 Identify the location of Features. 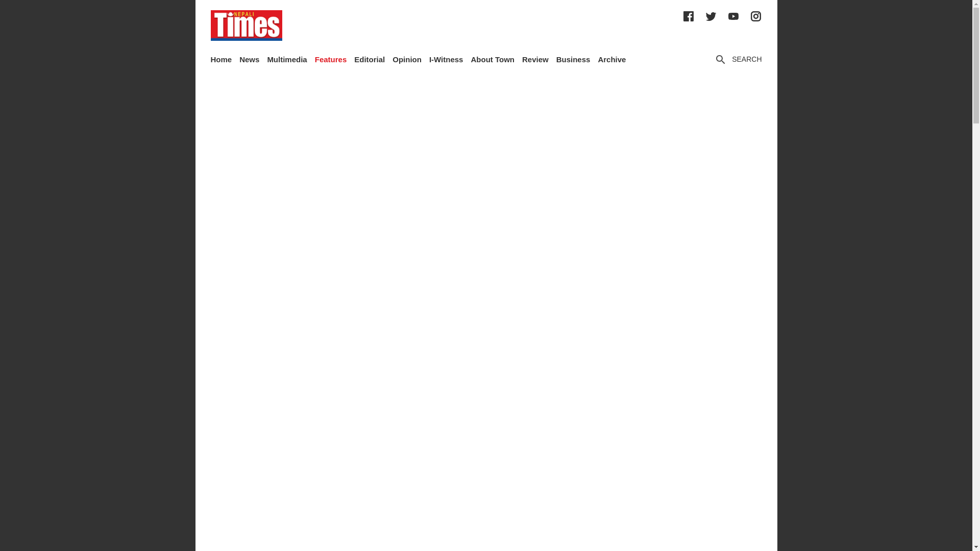
(331, 59).